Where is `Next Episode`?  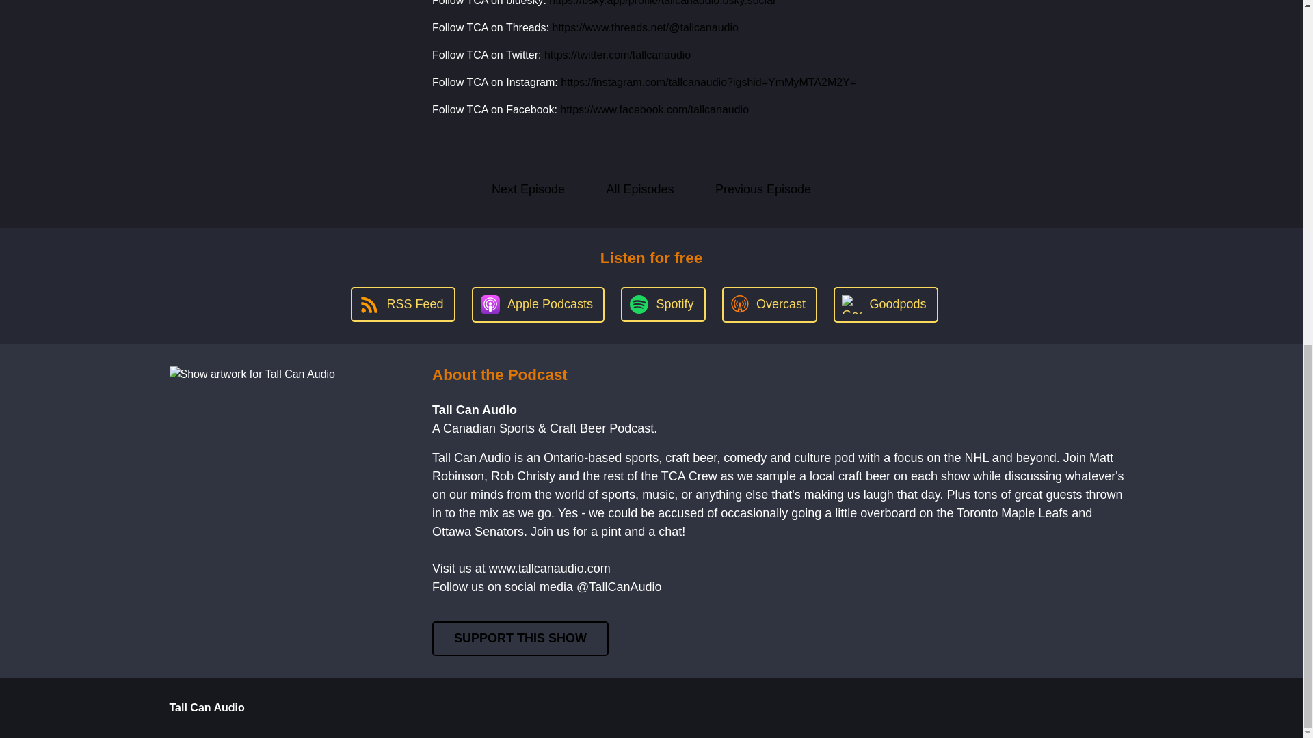 Next Episode is located at coordinates (528, 189).